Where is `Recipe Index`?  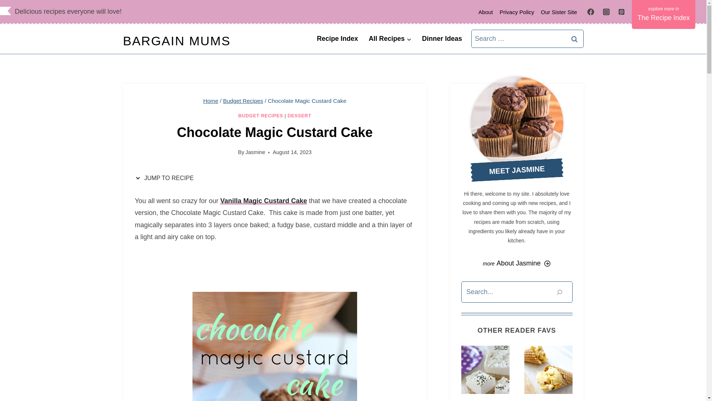
Recipe Index is located at coordinates (337, 39).